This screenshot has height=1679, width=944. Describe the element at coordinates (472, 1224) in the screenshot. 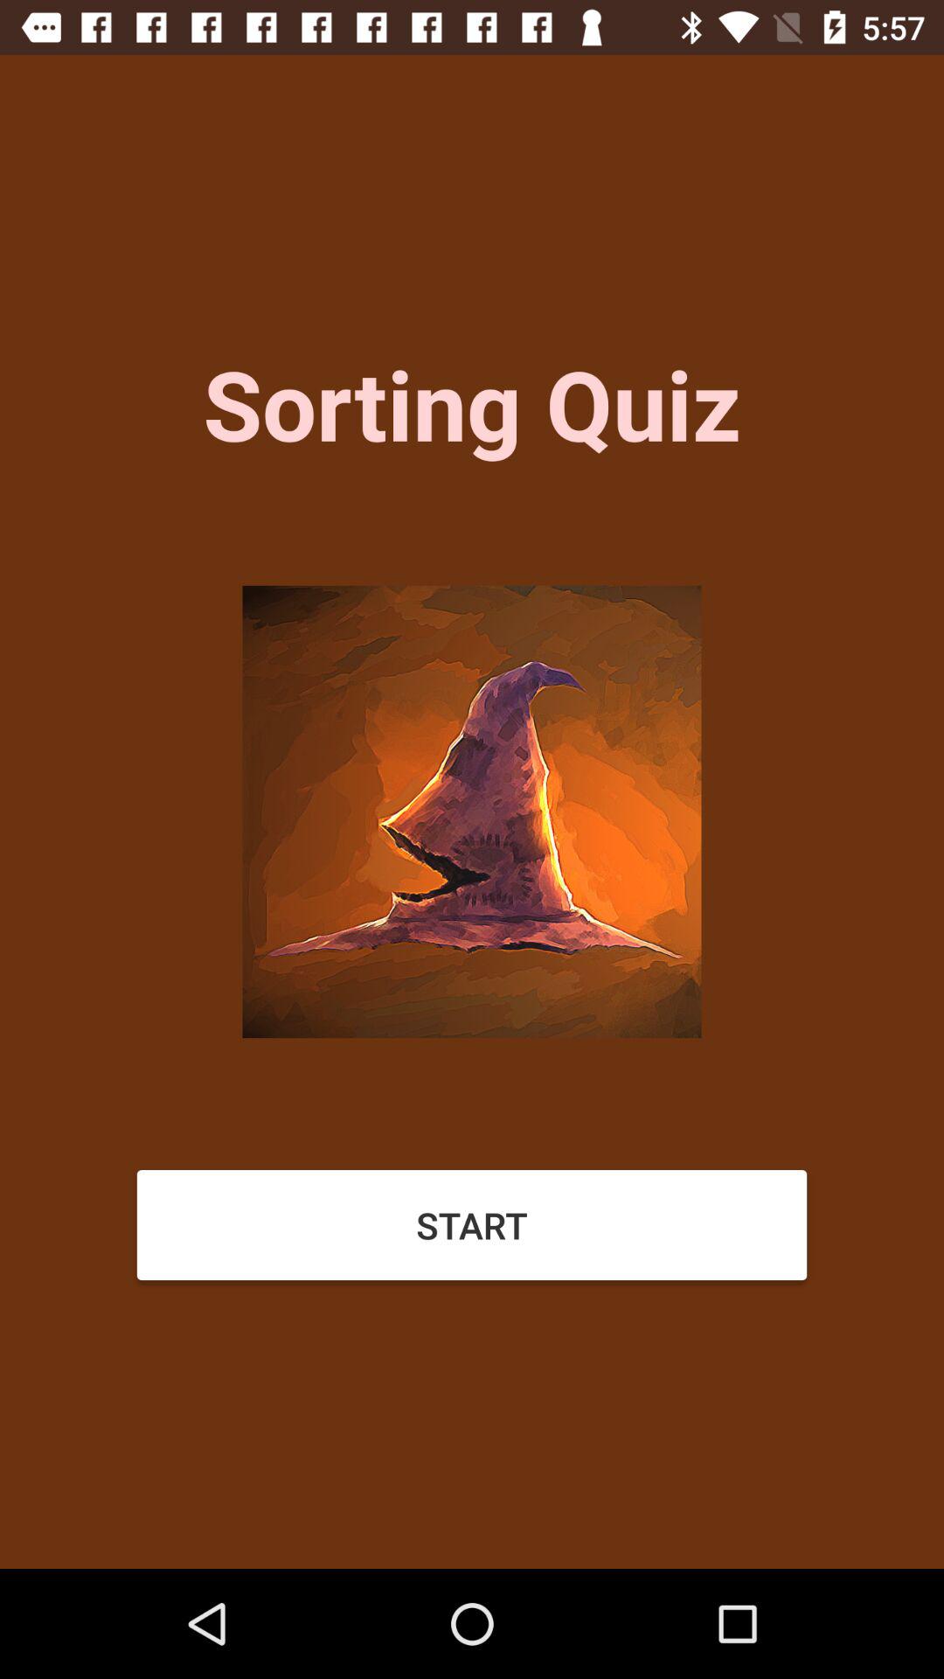

I see `open the start icon` at that location.